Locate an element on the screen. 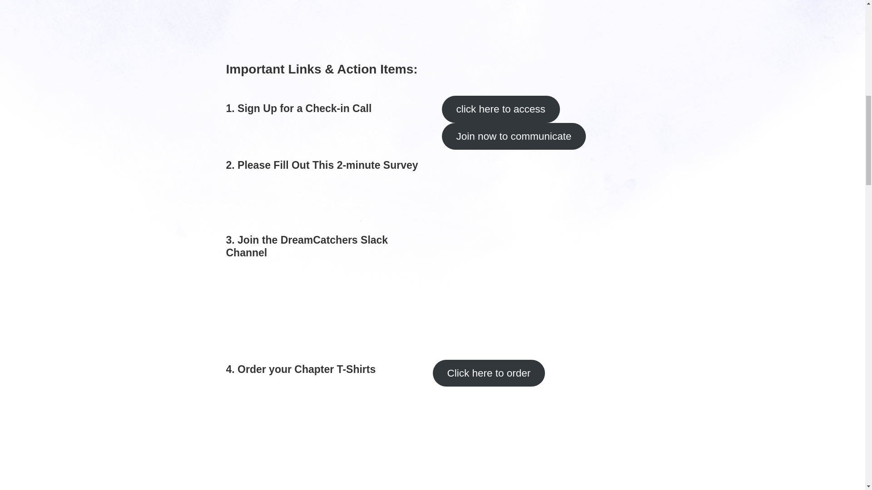  Click here to order is located at coordinates (489, 373).